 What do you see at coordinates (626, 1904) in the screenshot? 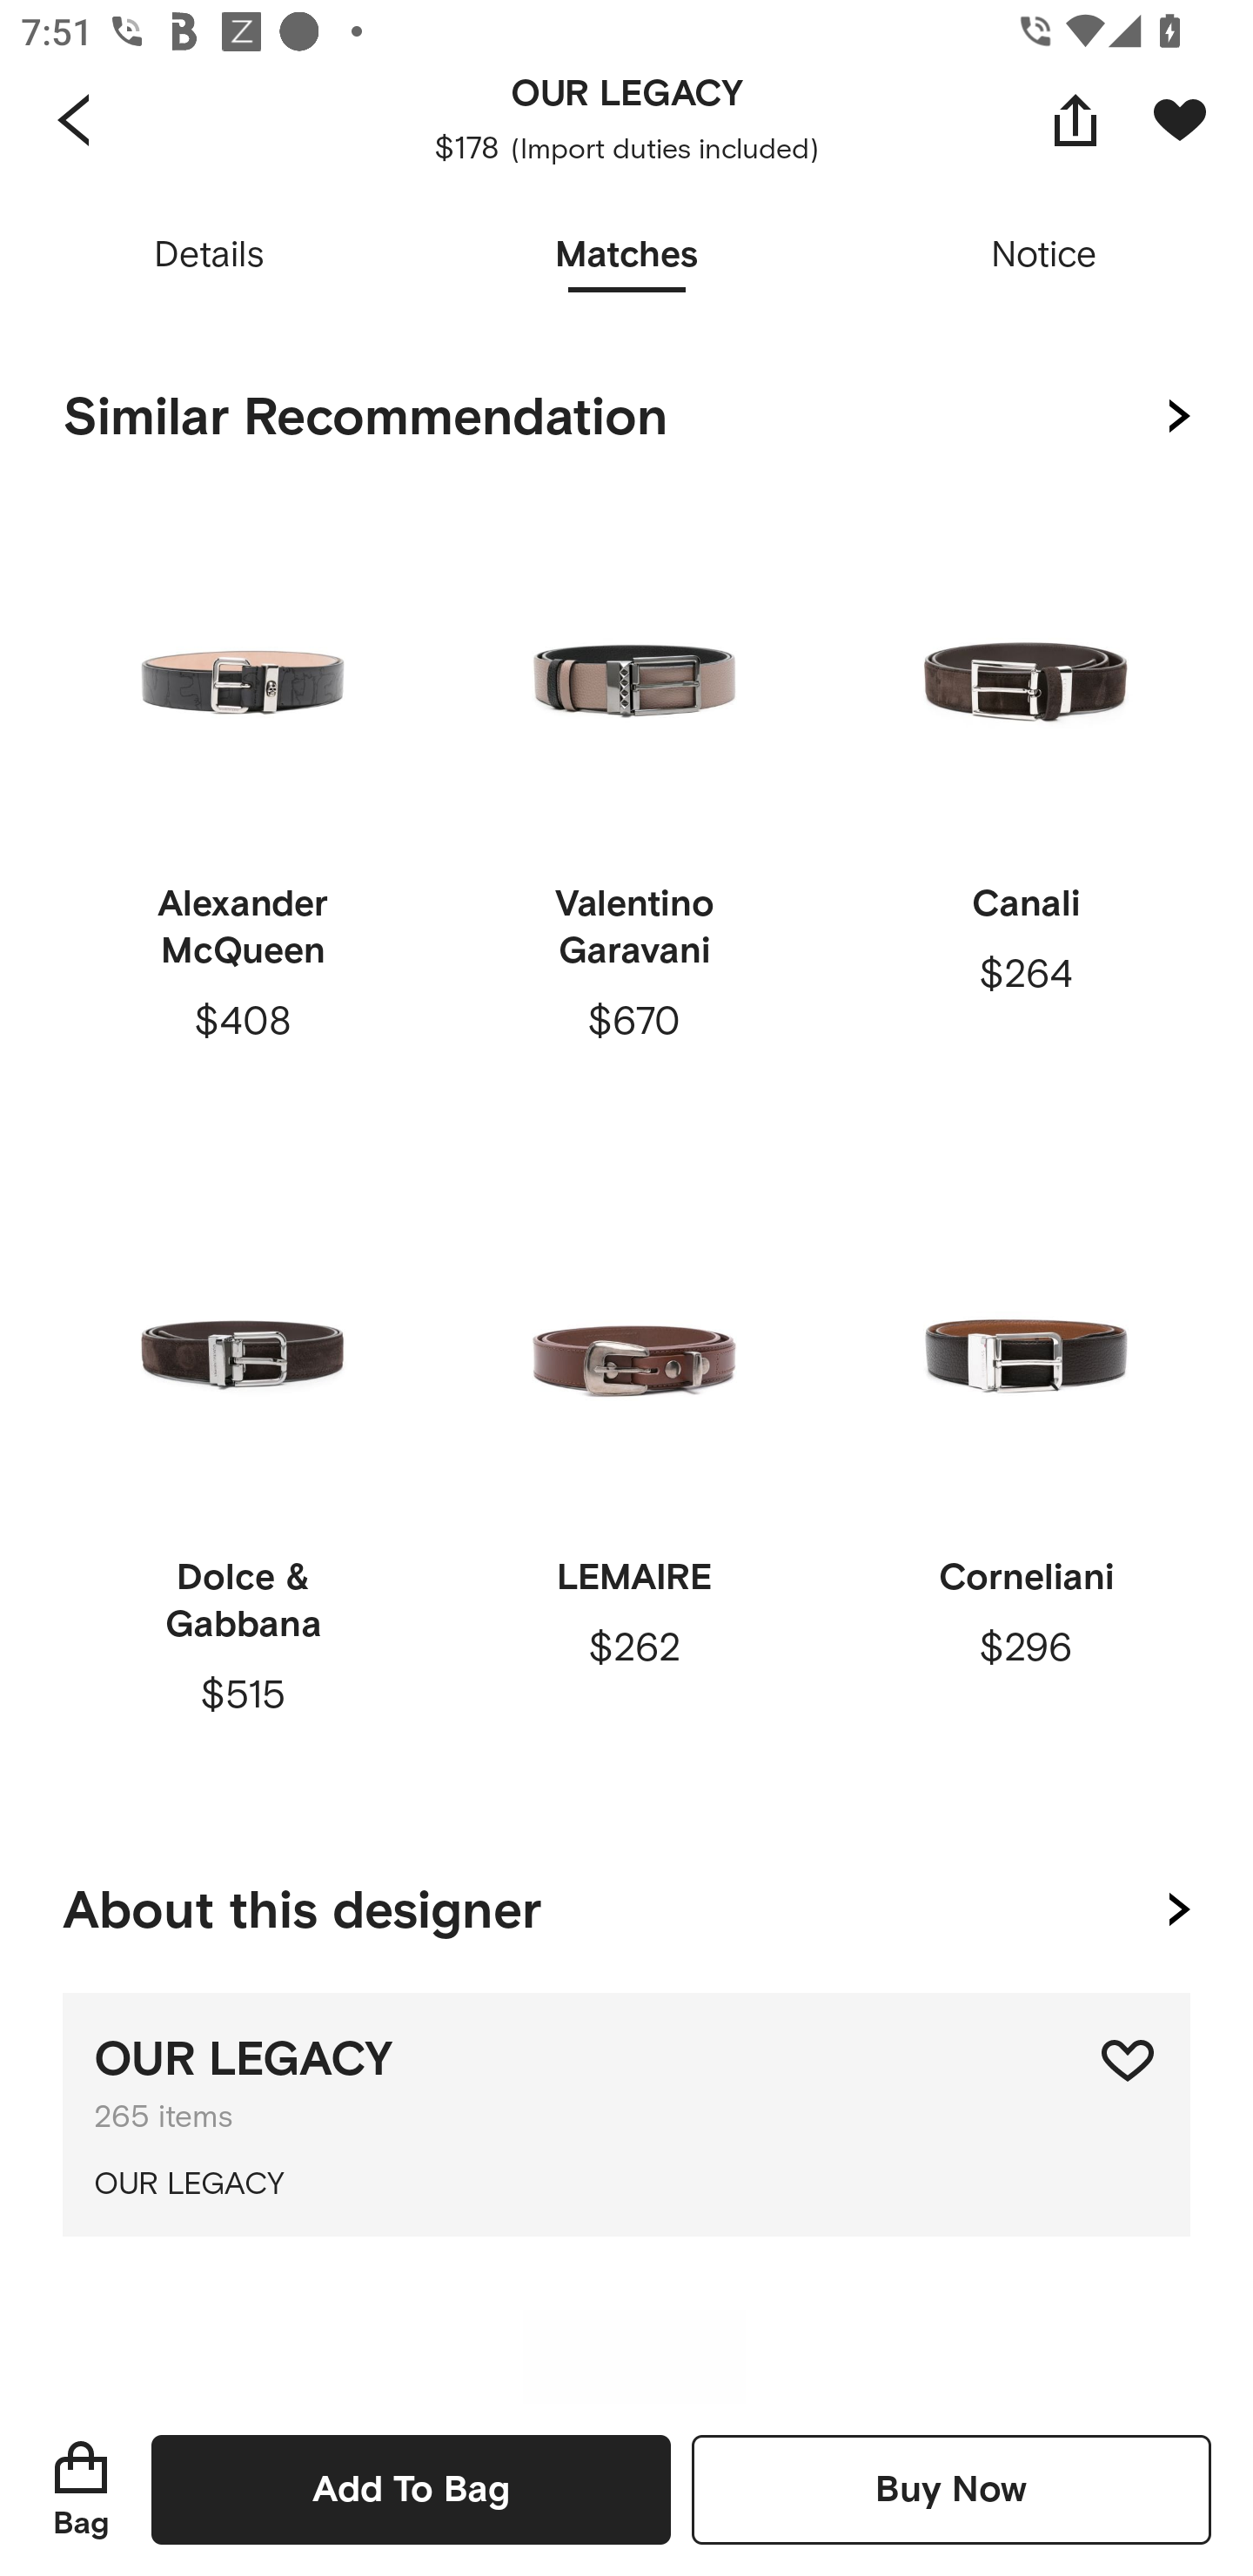
I see `About this designer` at bounding box center [626, 1904].